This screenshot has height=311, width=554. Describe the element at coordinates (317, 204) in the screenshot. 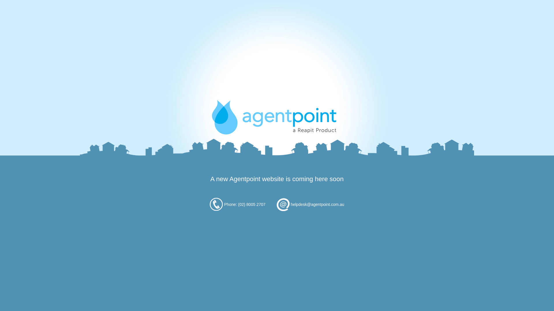

I see `helpdesk@agentpoint.com.au` at that location.